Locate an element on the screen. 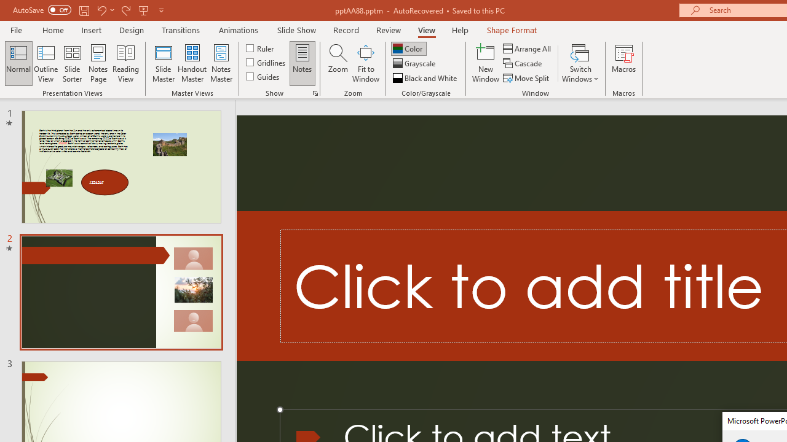  Arrange All is located at coordinates (528, 48).